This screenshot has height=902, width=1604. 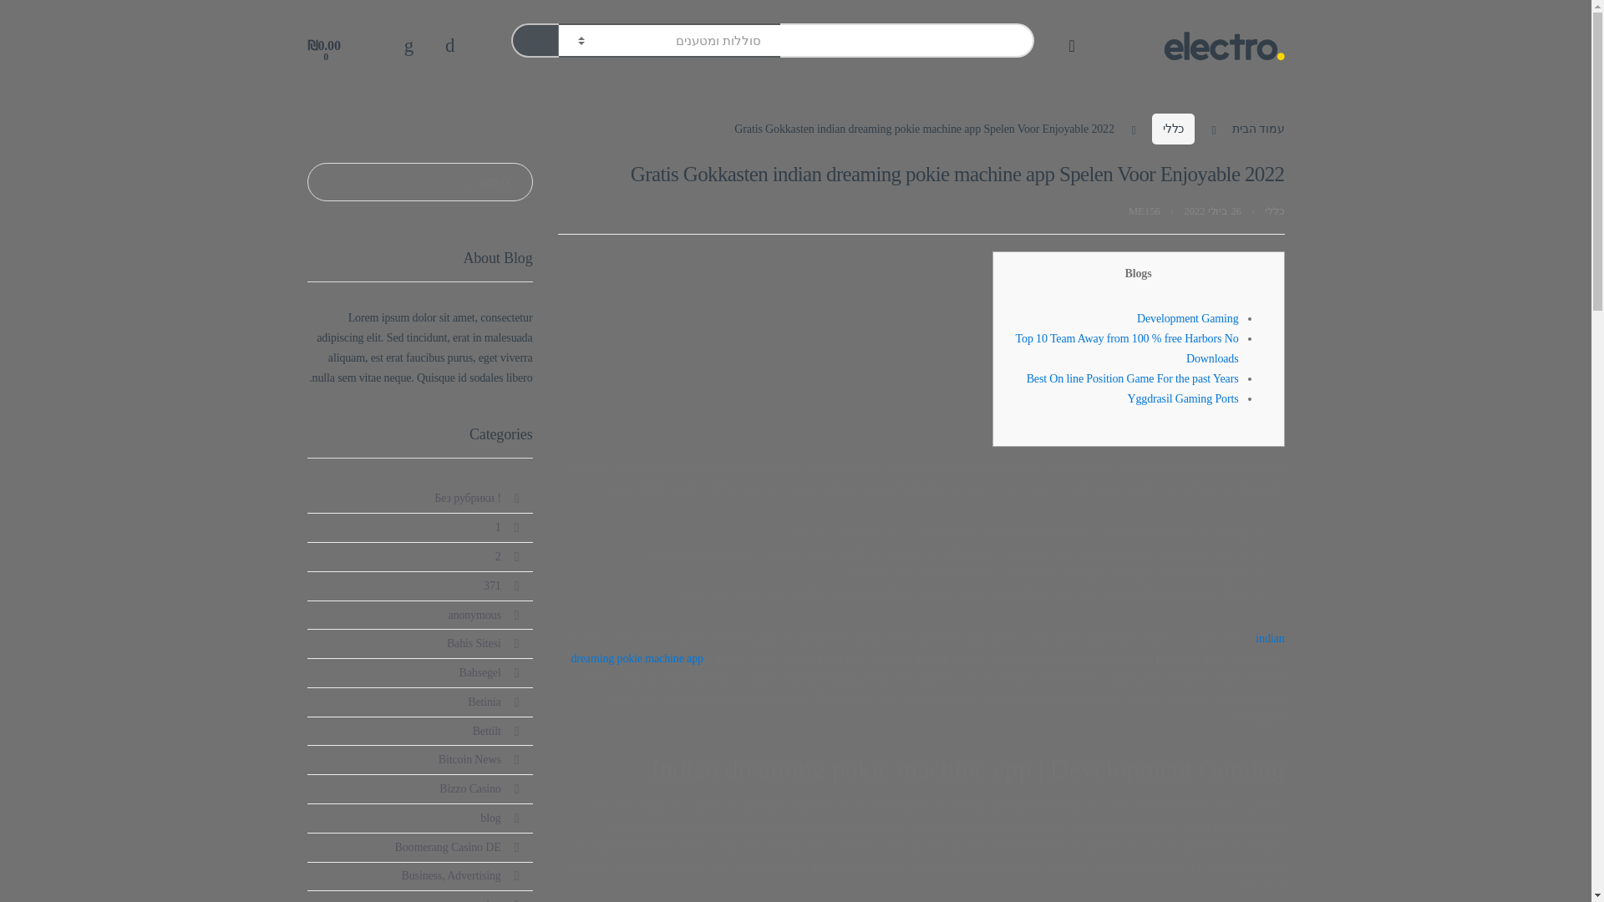 I want to click on Bahis Sitesi, so click(x=474, y=643).